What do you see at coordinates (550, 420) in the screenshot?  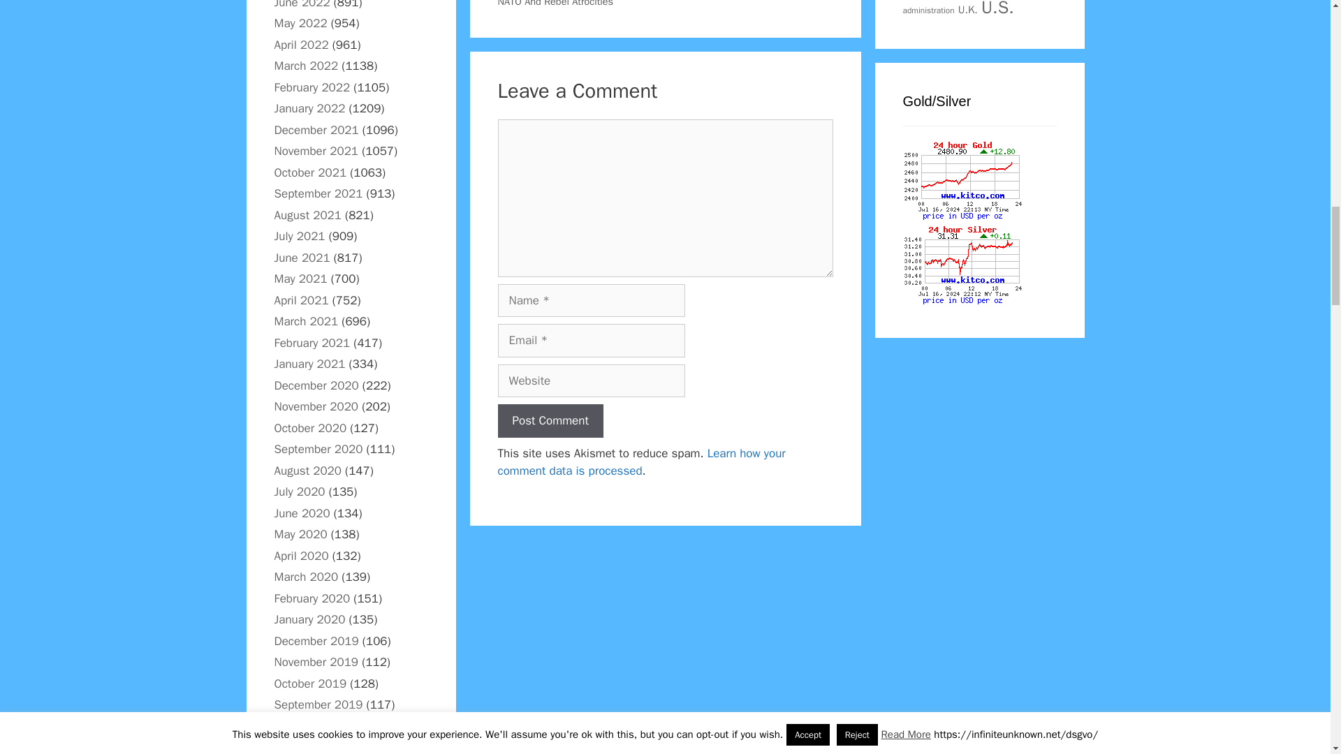 I see `Post Comment` at bounding box center [550, 420].